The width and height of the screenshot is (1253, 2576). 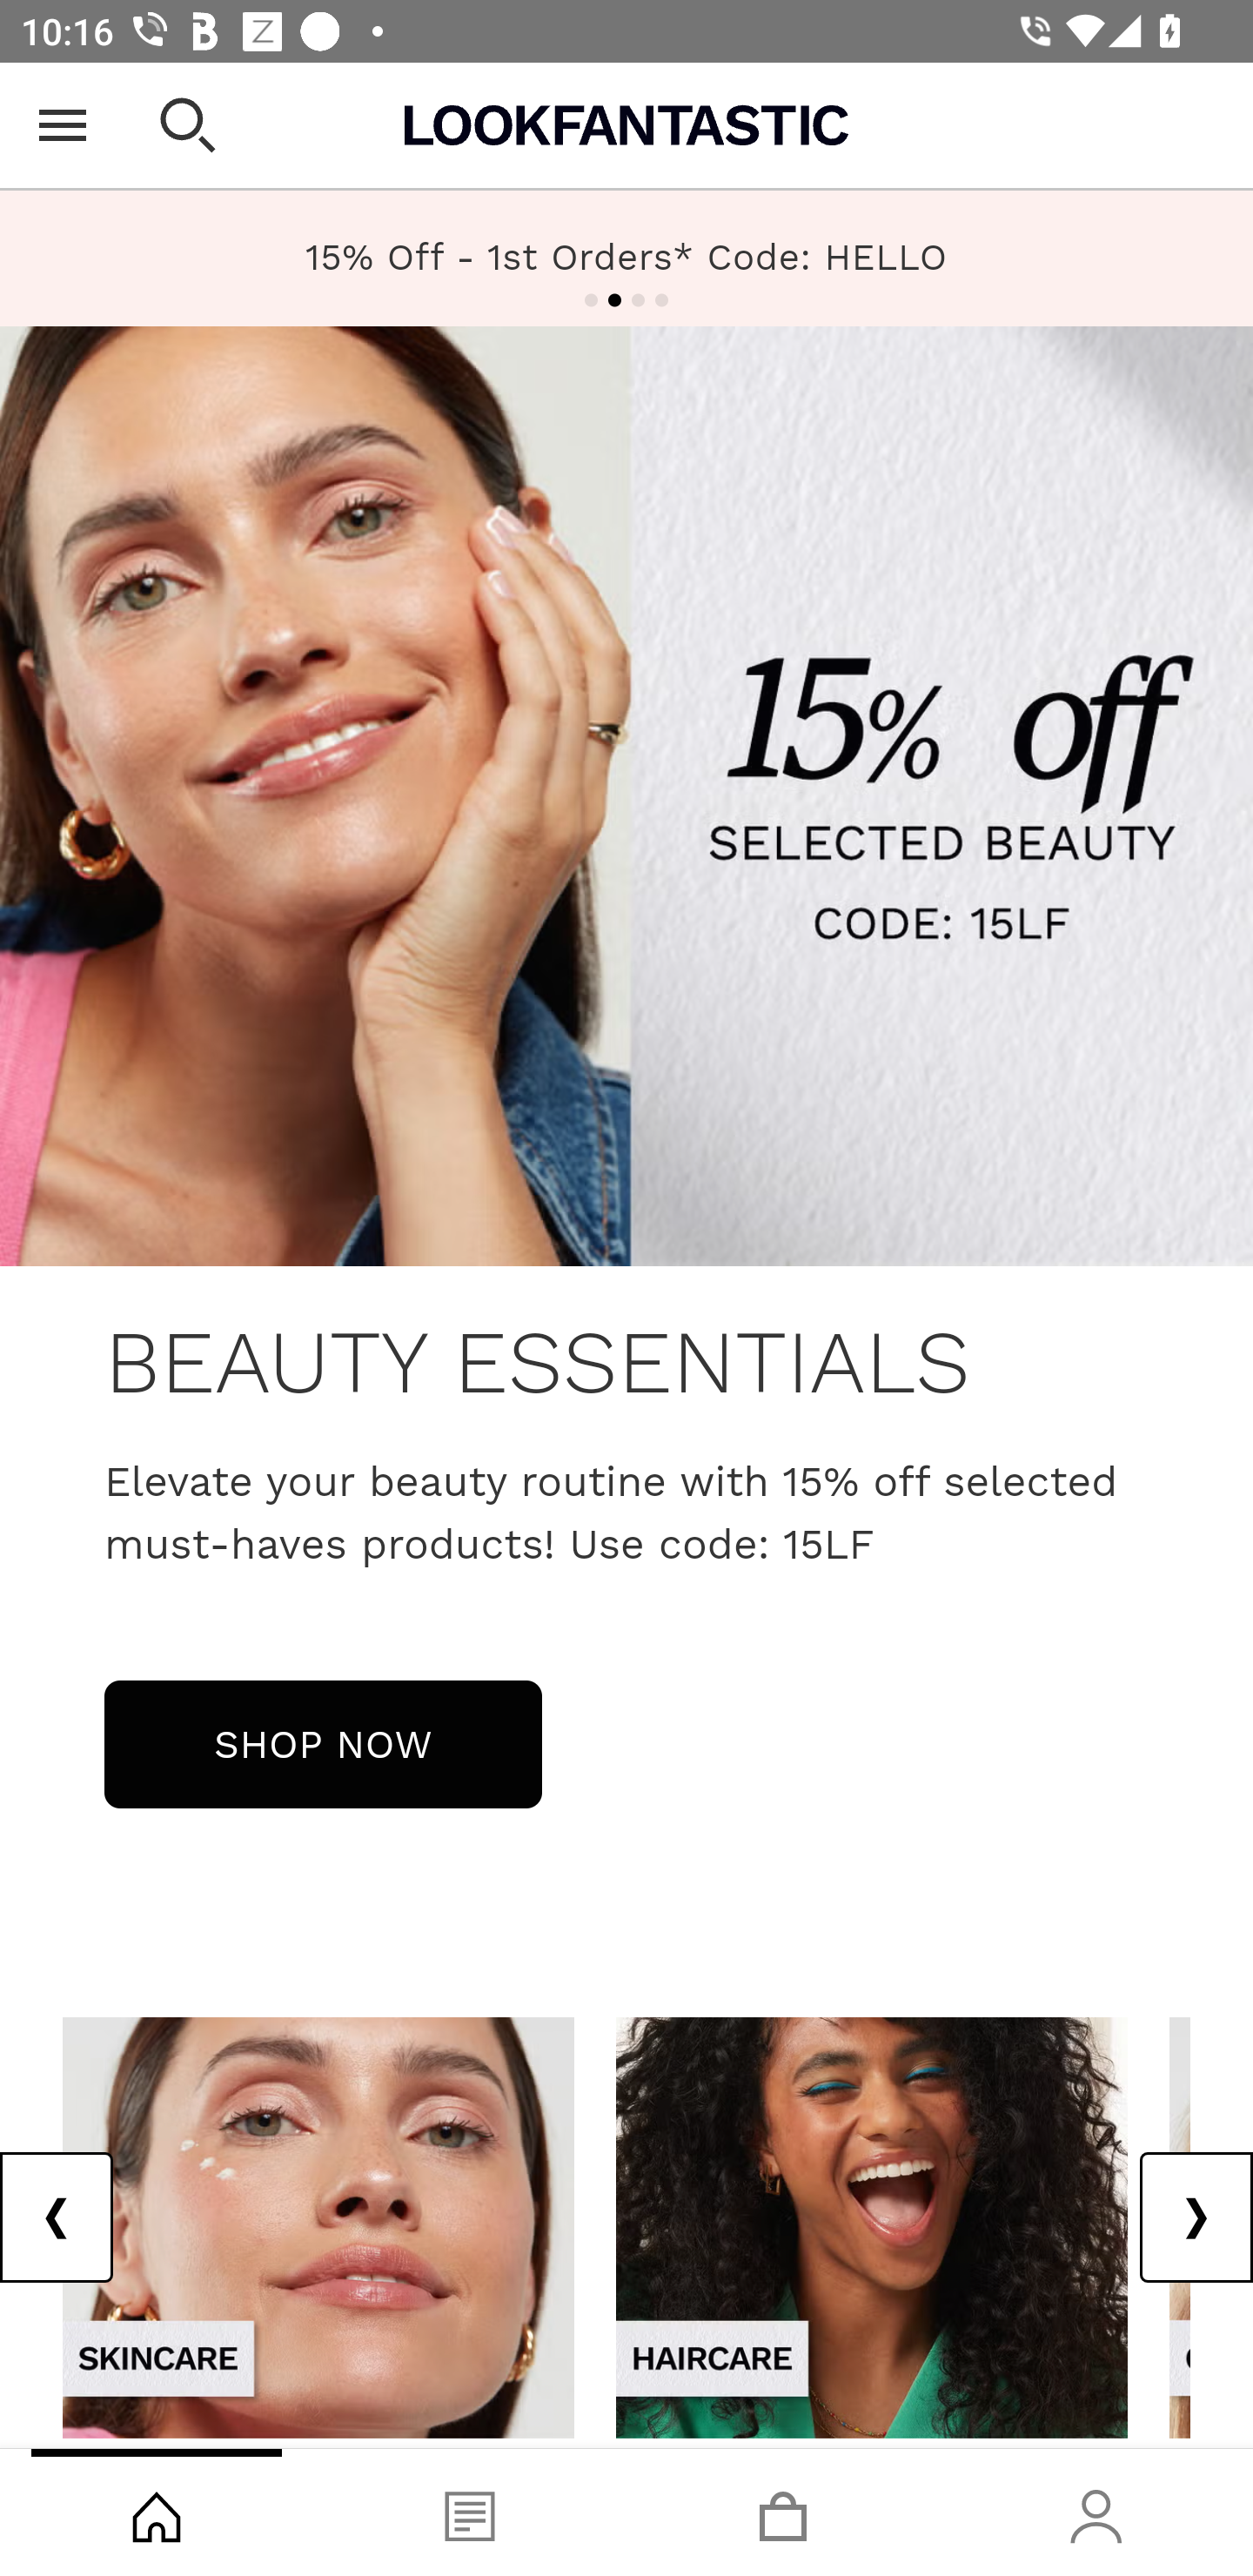 What do you see at coordinates (1196, 2217) in the screenshot?
I see `Next` at bounding box center [1196, 2217].